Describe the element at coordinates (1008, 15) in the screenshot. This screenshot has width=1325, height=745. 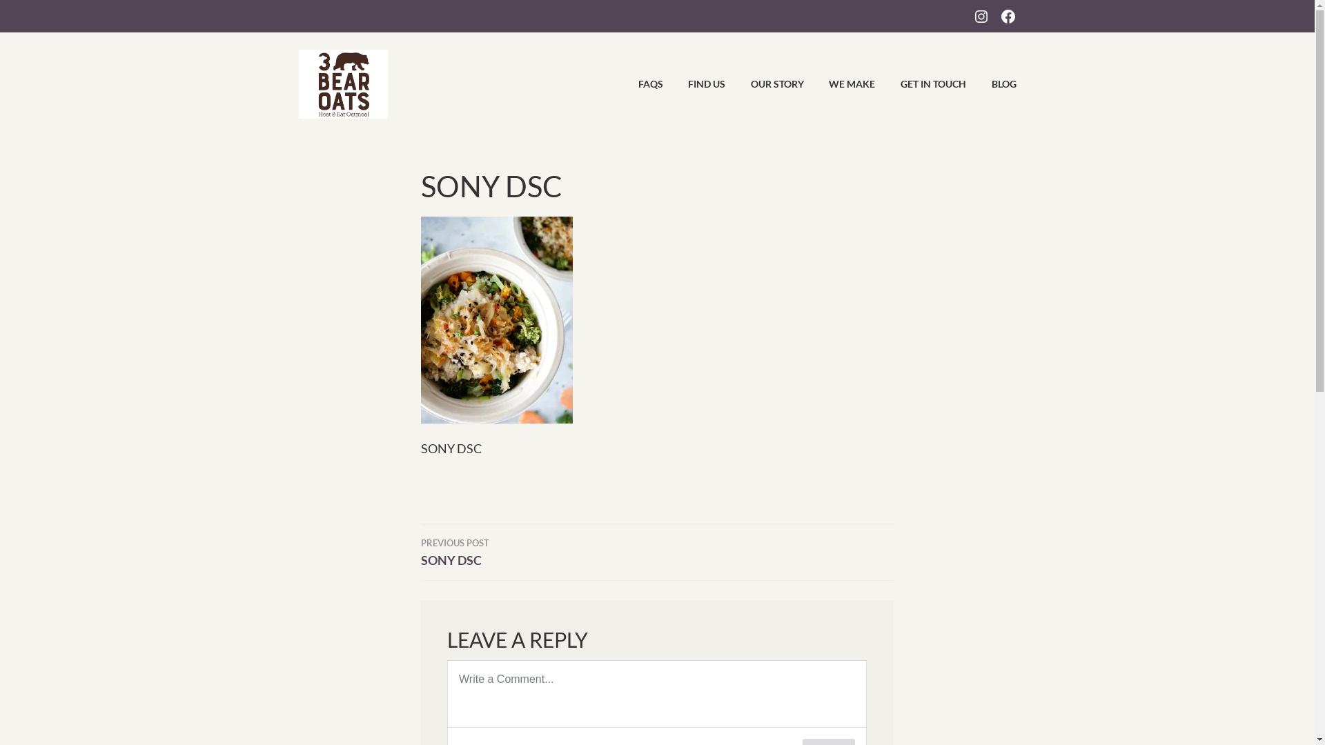
I see `FACEBOOK` at that location.